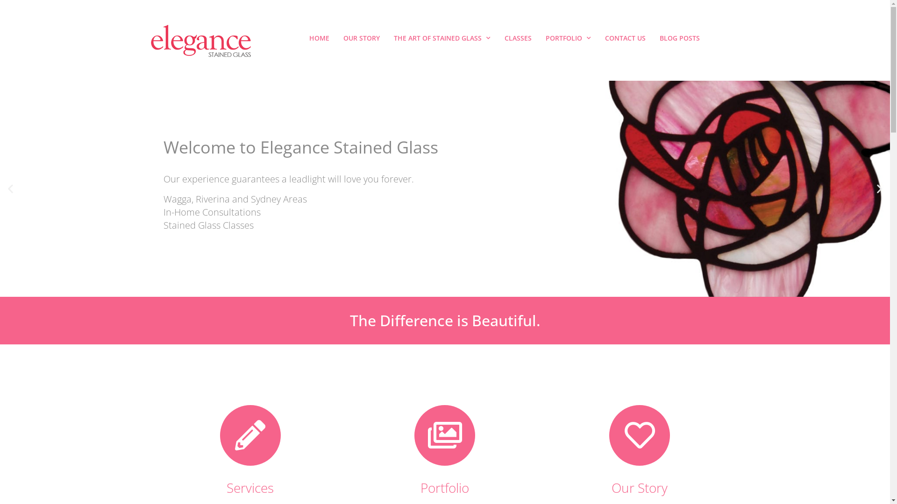 The width and height of the screenshot is (897, 504). Describe the element at coordinates (442, 38) in the screenshot. I see `THE ART OF STAINED GLASS` at that location.